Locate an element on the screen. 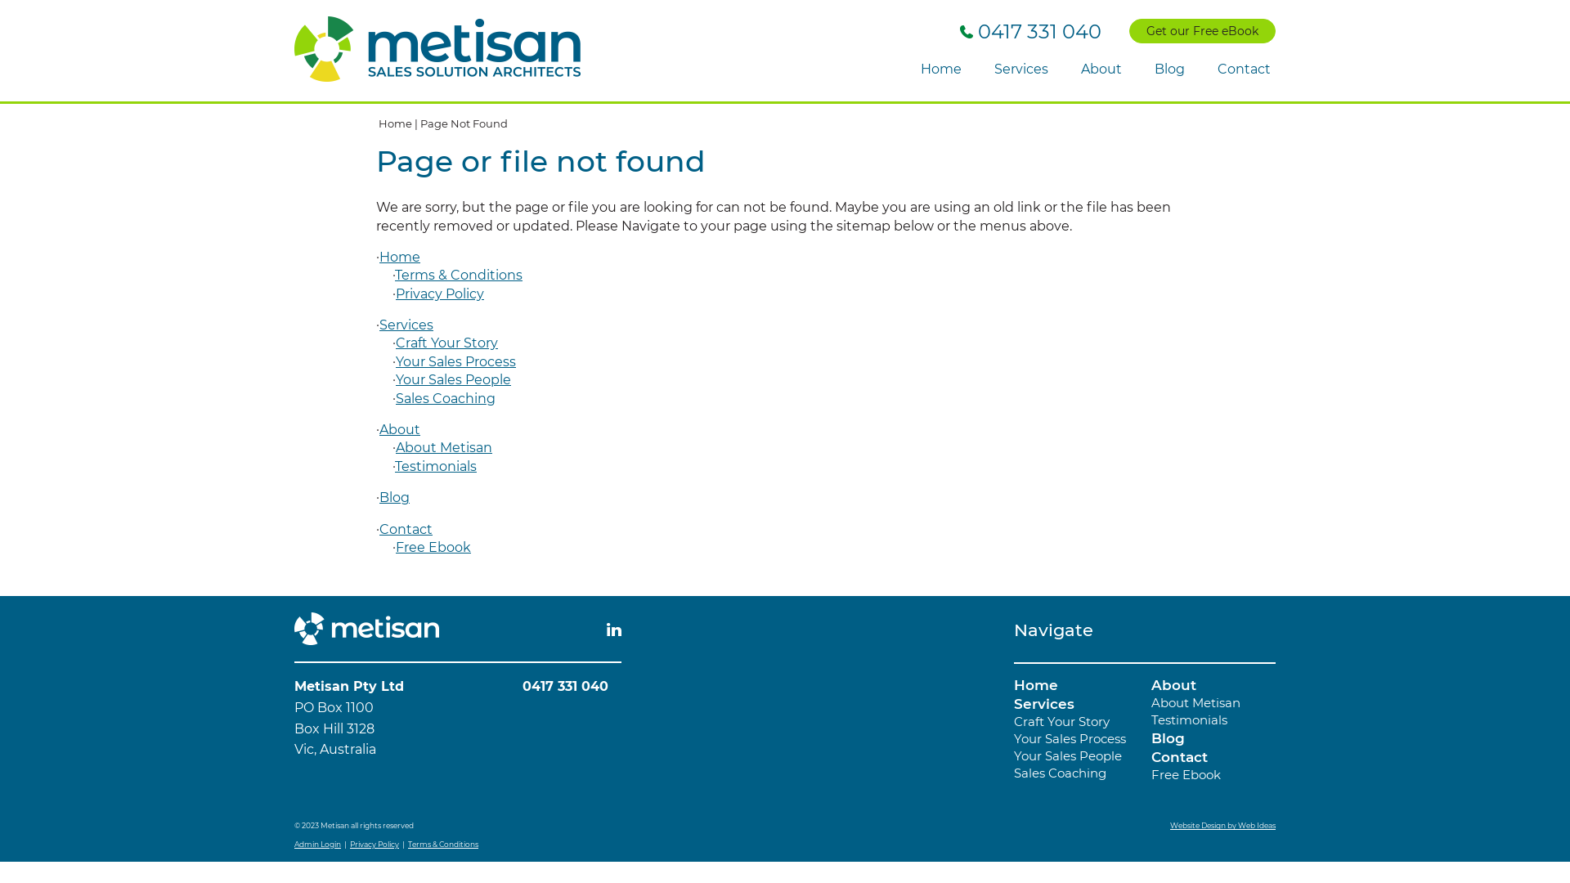 The image size is (1570, 883). Terms & Conditions is located at coordinates (459, 275).